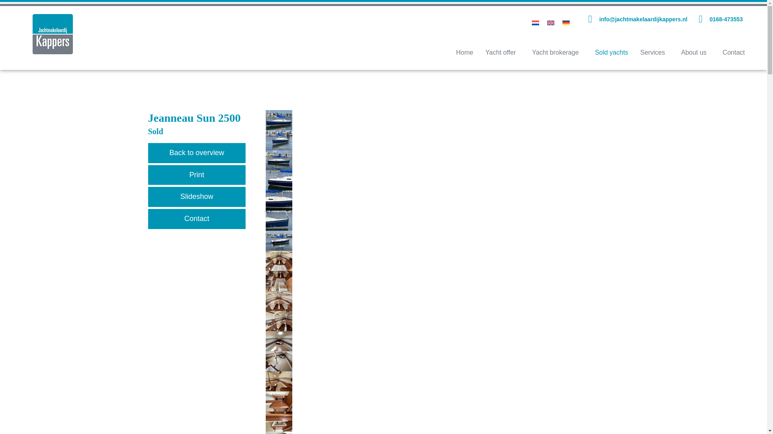 The image size is (773, 434). Describe the element at coordinates (442, 160) in the screenshot. I see `Jeanneau Sun 2500` at that location.